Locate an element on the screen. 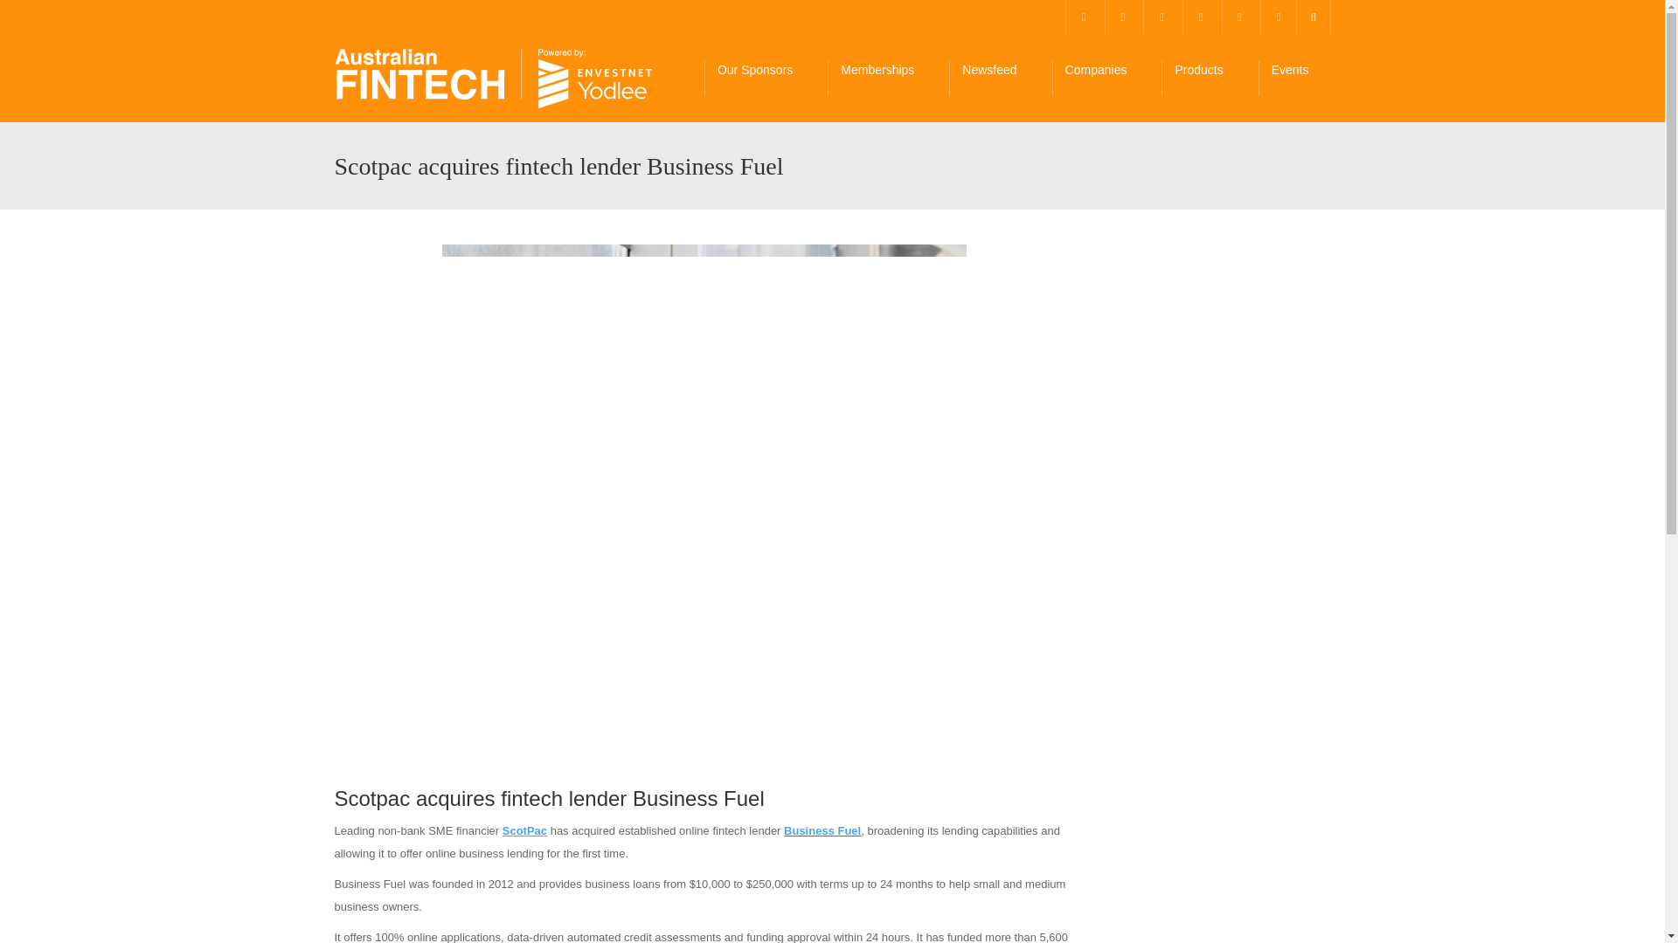 The width and height of the screenshot is (1678, 943). Newsfeed is located at coordinates (1000, 79).